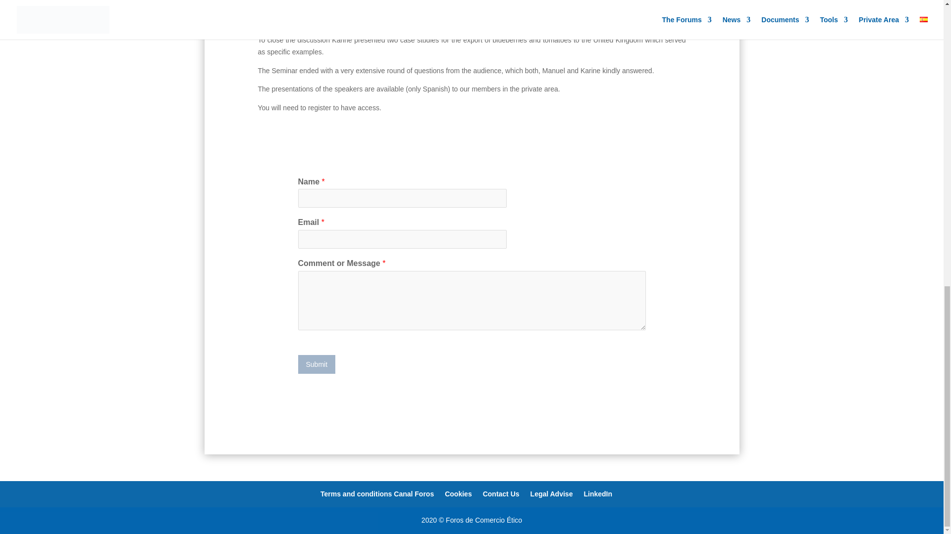 The image size is (951, 534). What do you see at coordinates (317, 364) in the screenshot?
I see `Submit` at bounding box center [317, 364].